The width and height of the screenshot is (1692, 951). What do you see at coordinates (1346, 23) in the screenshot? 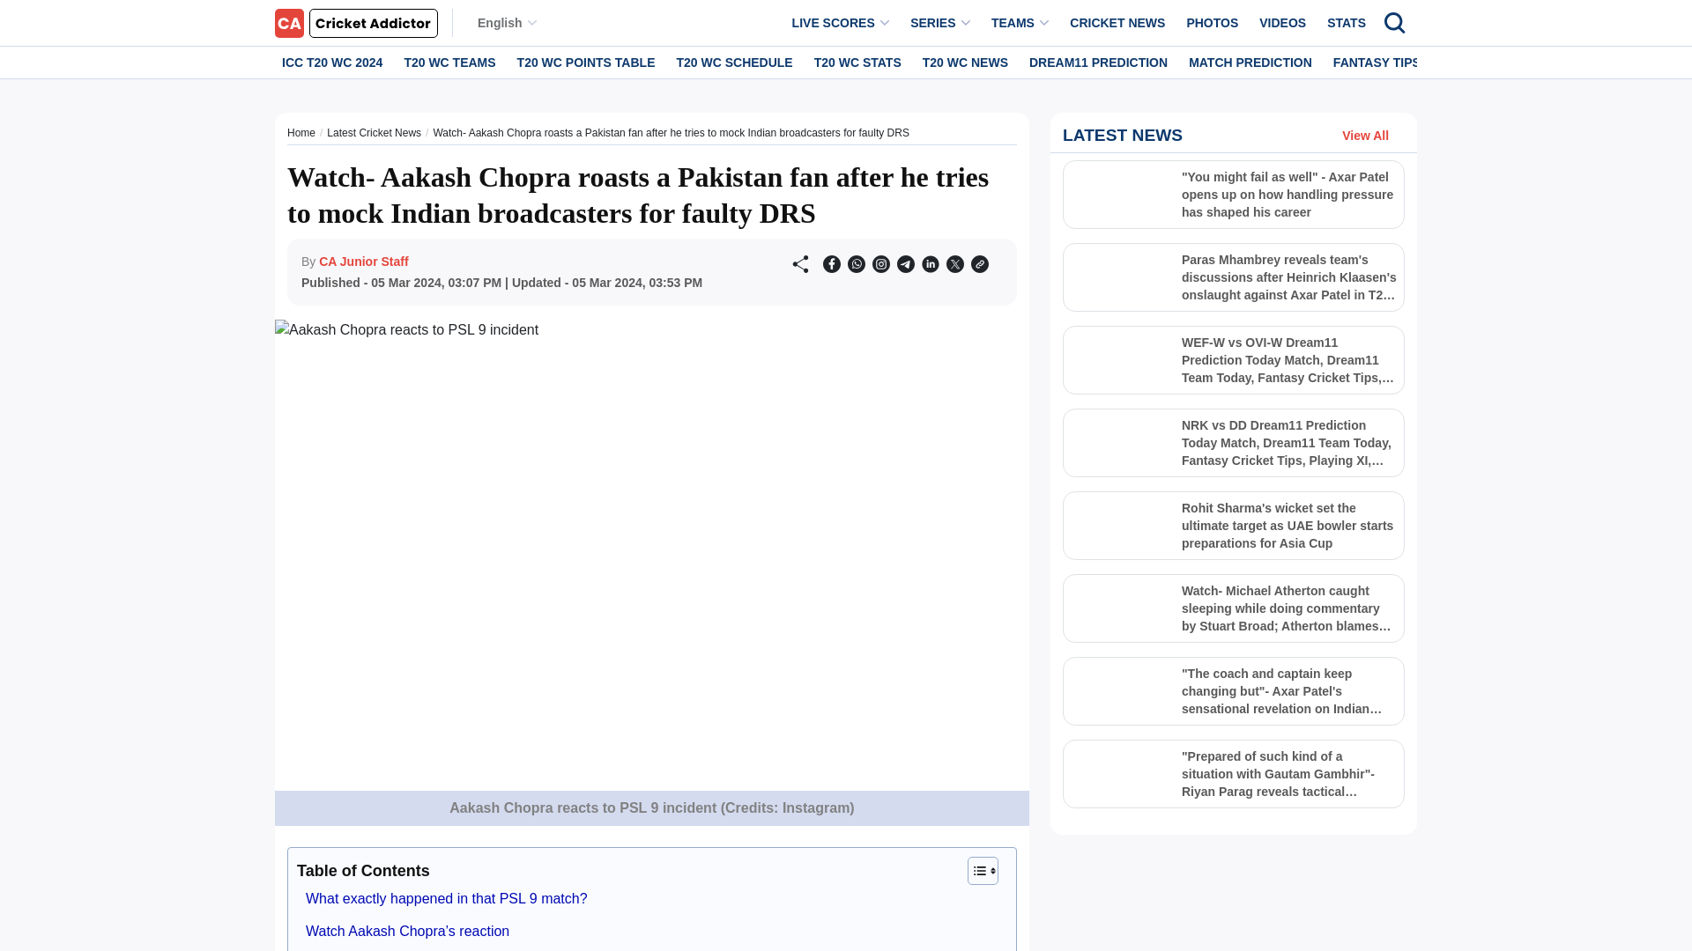
I see `STATS` at bounding box center [1346, 23].